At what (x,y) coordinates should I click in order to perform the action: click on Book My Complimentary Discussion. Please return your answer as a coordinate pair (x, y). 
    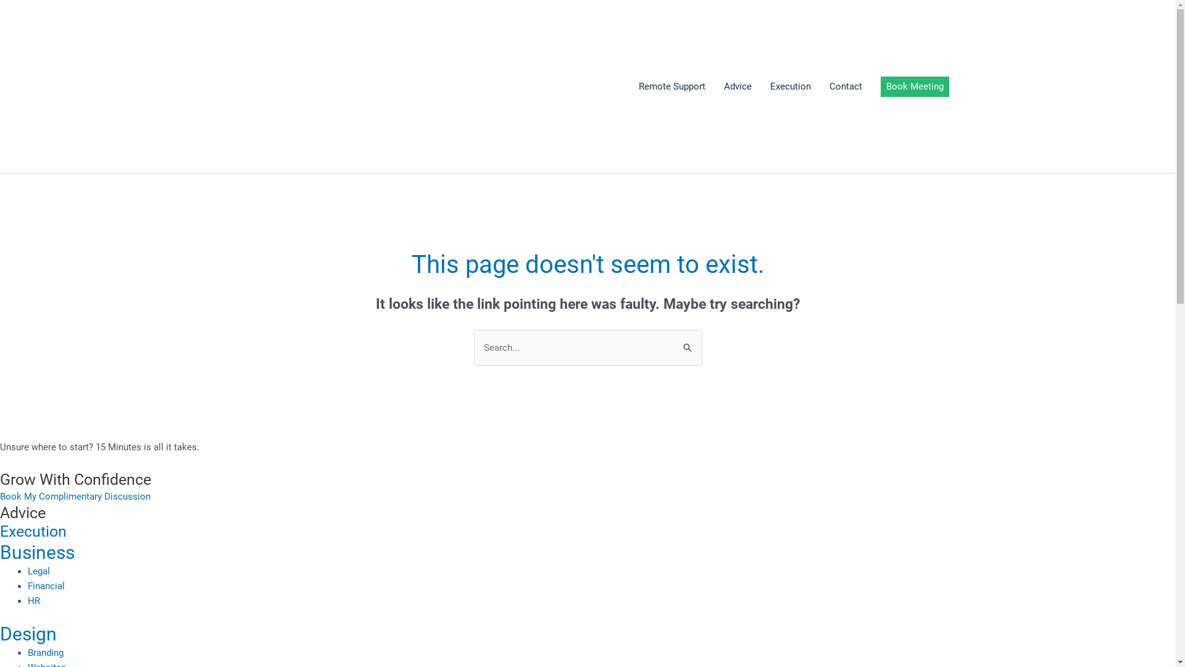
    Looking at the image, I should click on (75, 497).